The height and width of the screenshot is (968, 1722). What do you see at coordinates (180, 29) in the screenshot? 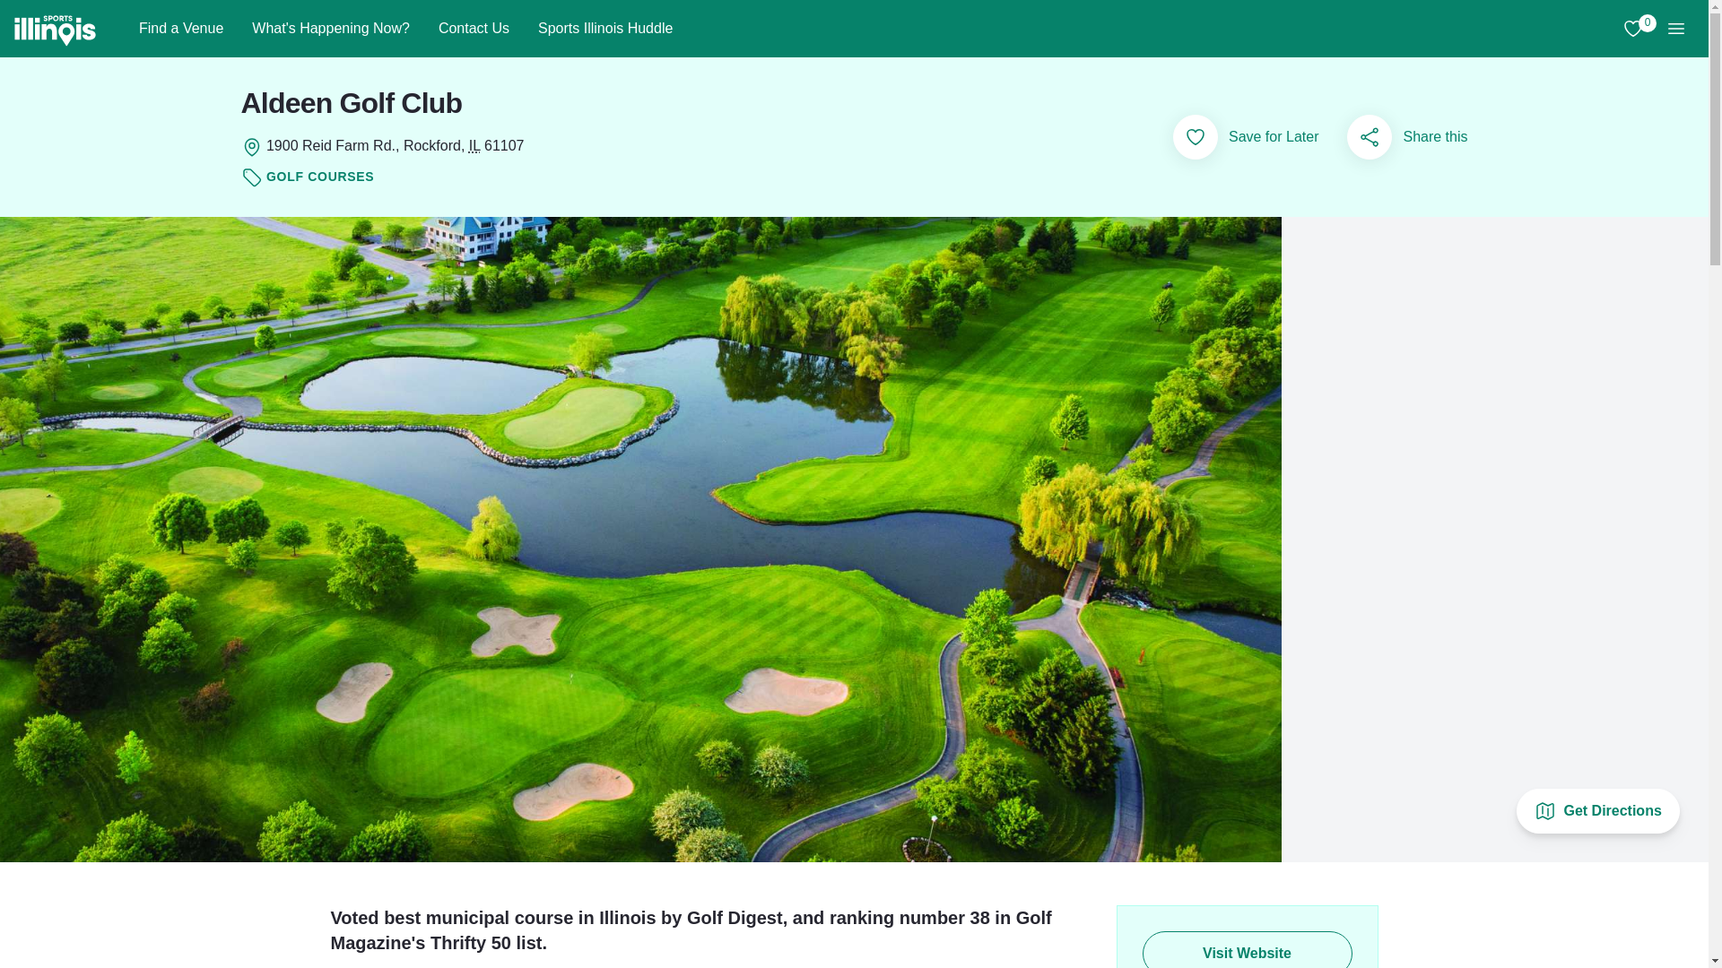
I see `Find a Venue` at bounding box center [180, 29].